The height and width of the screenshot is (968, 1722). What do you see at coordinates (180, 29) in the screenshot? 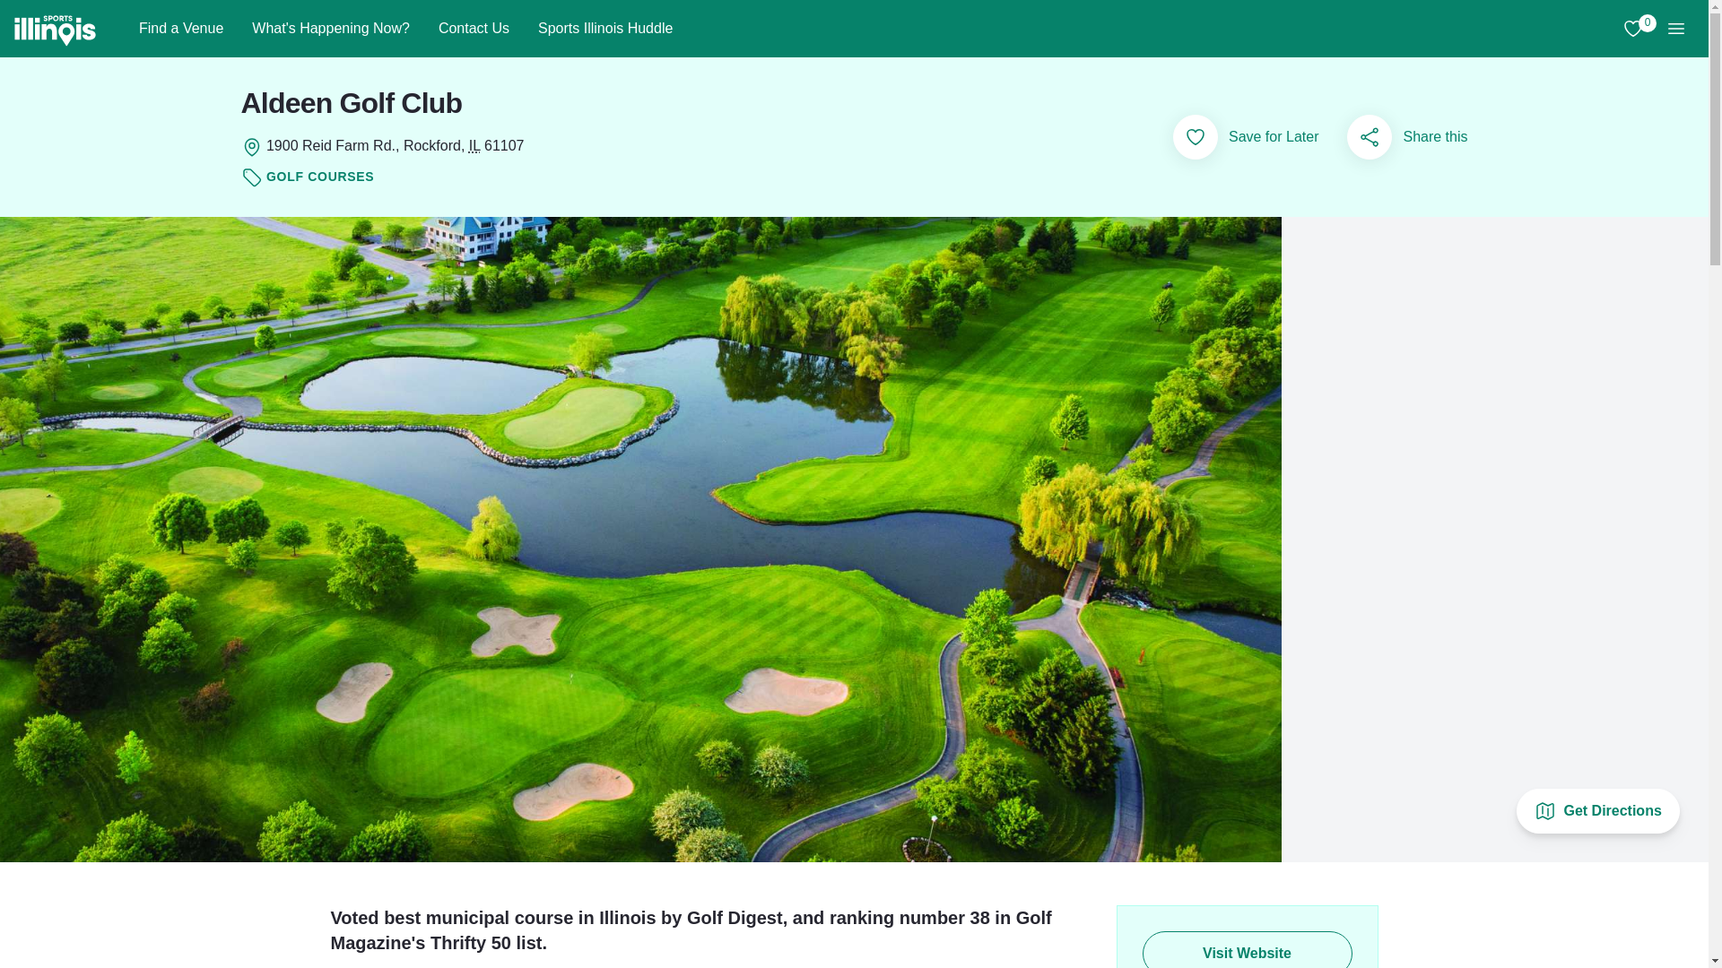
I see `Find a Venue` at bounding box center [180, 29].